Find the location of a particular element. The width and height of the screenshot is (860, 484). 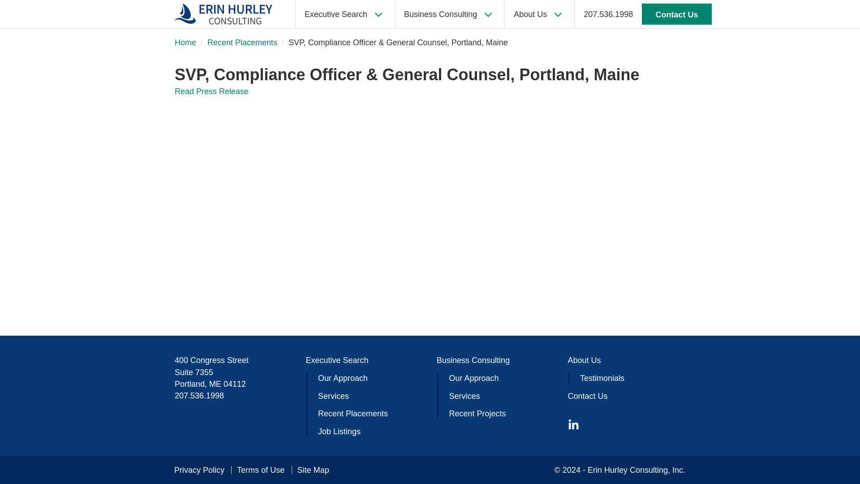

207.536.1998 is located at coordinates (199, 395).